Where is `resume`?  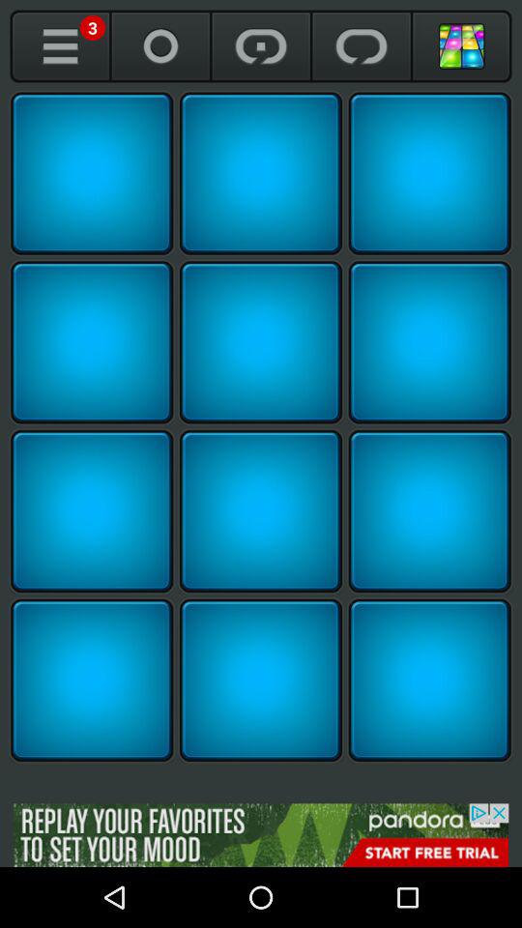
resume is located at coordinates (362, 46).